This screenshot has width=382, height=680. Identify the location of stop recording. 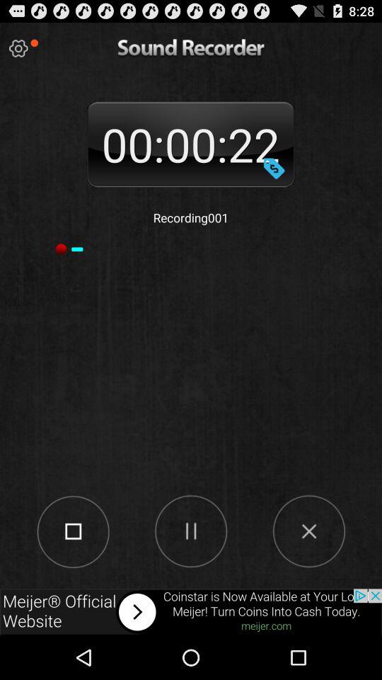
(72, 531).